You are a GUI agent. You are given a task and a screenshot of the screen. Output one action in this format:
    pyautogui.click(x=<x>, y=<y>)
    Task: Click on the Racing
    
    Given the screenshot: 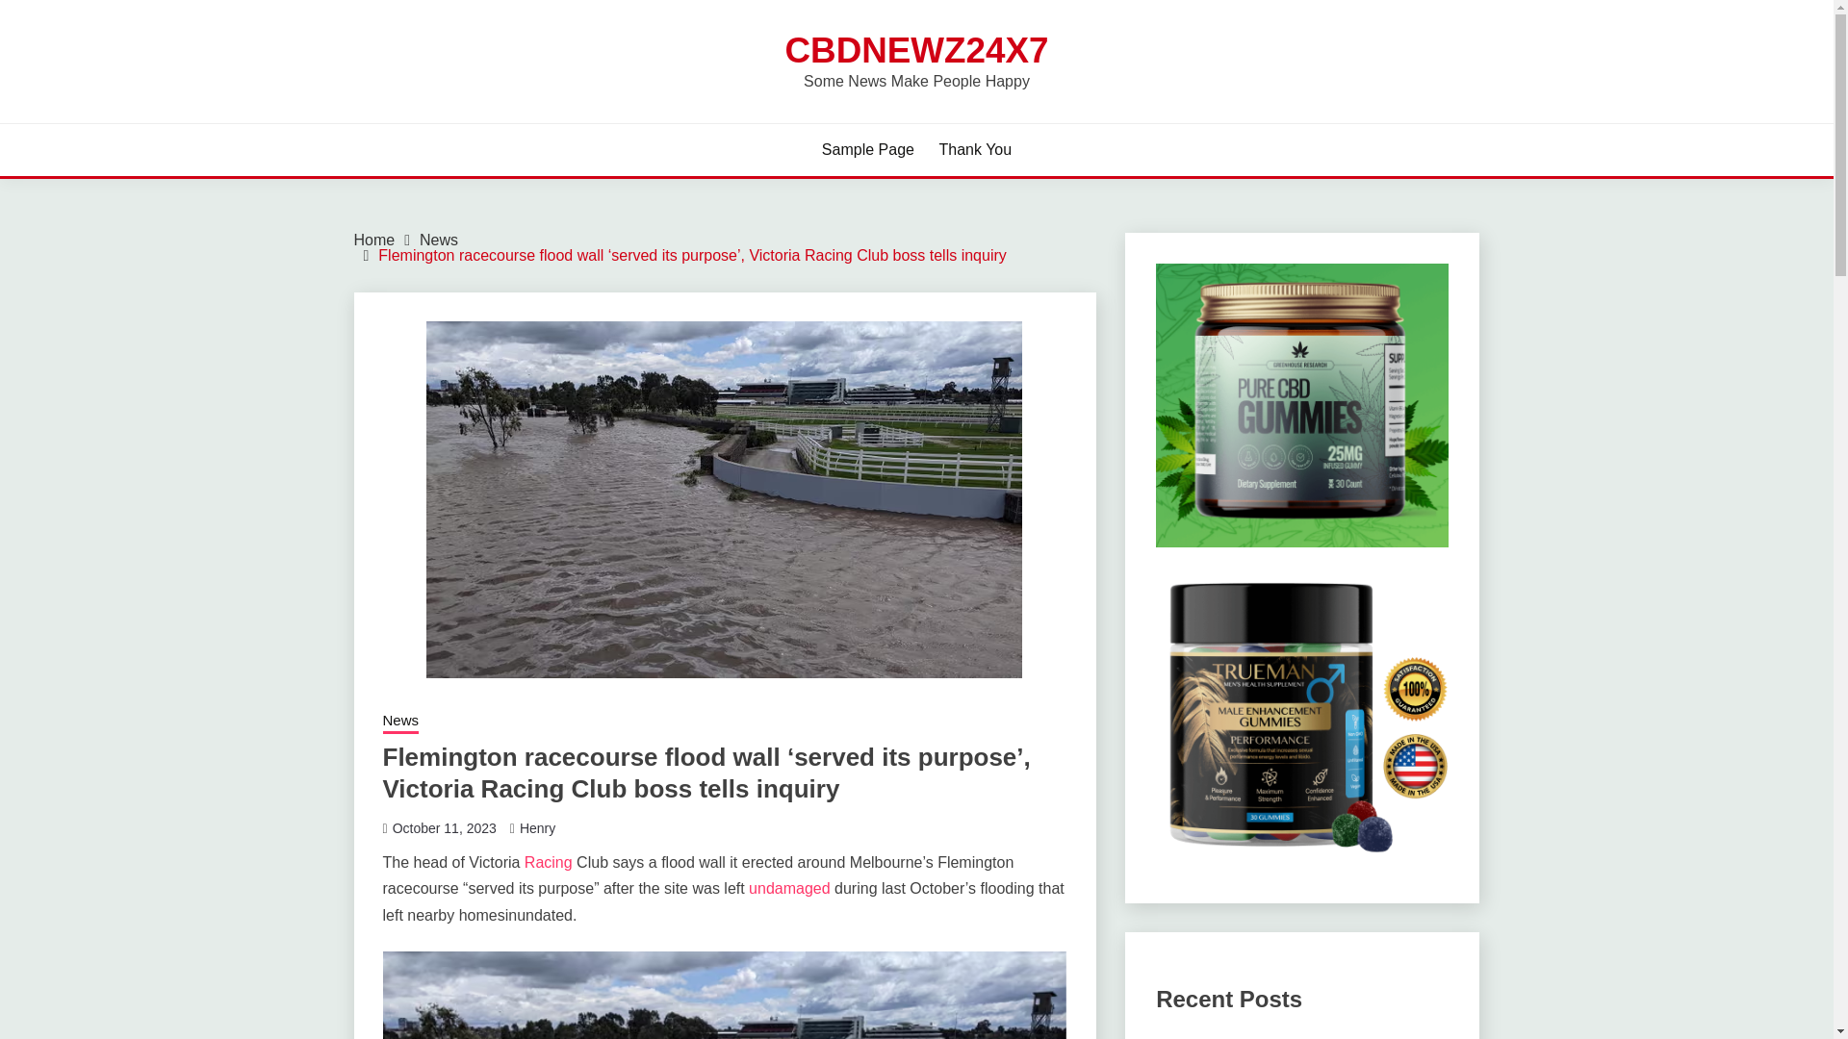 What is the action you would take?
    pyautogui.click(x=549, y=862)
    